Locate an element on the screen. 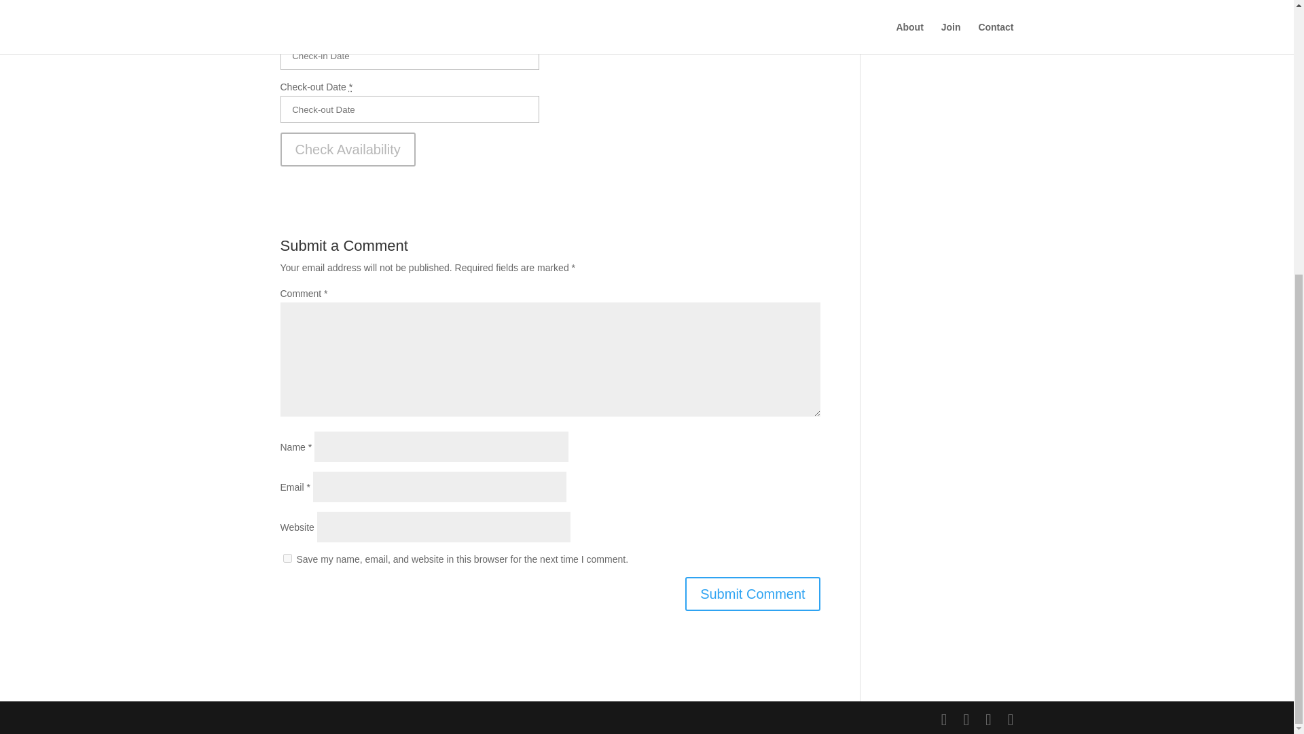 Image resolution: width=1304 pixels, height=734 pixels. Submit Comment is located at coordinates (753, 593).